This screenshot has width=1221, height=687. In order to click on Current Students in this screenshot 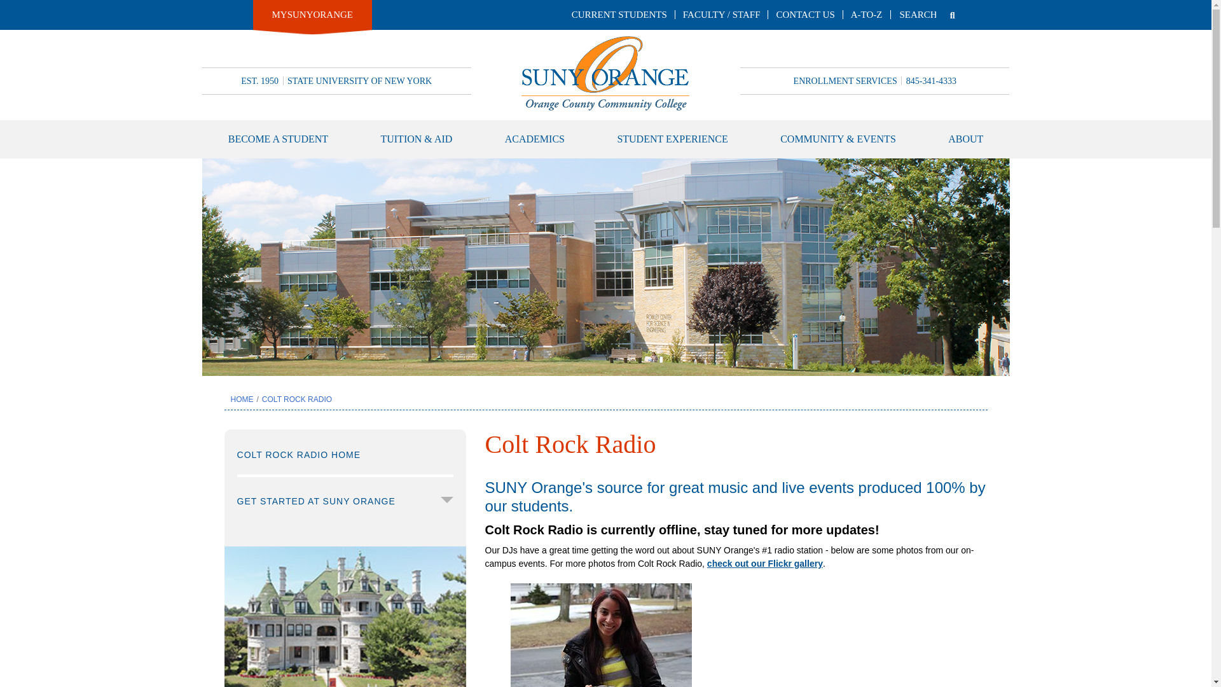, I will do `click(619, 15)`.